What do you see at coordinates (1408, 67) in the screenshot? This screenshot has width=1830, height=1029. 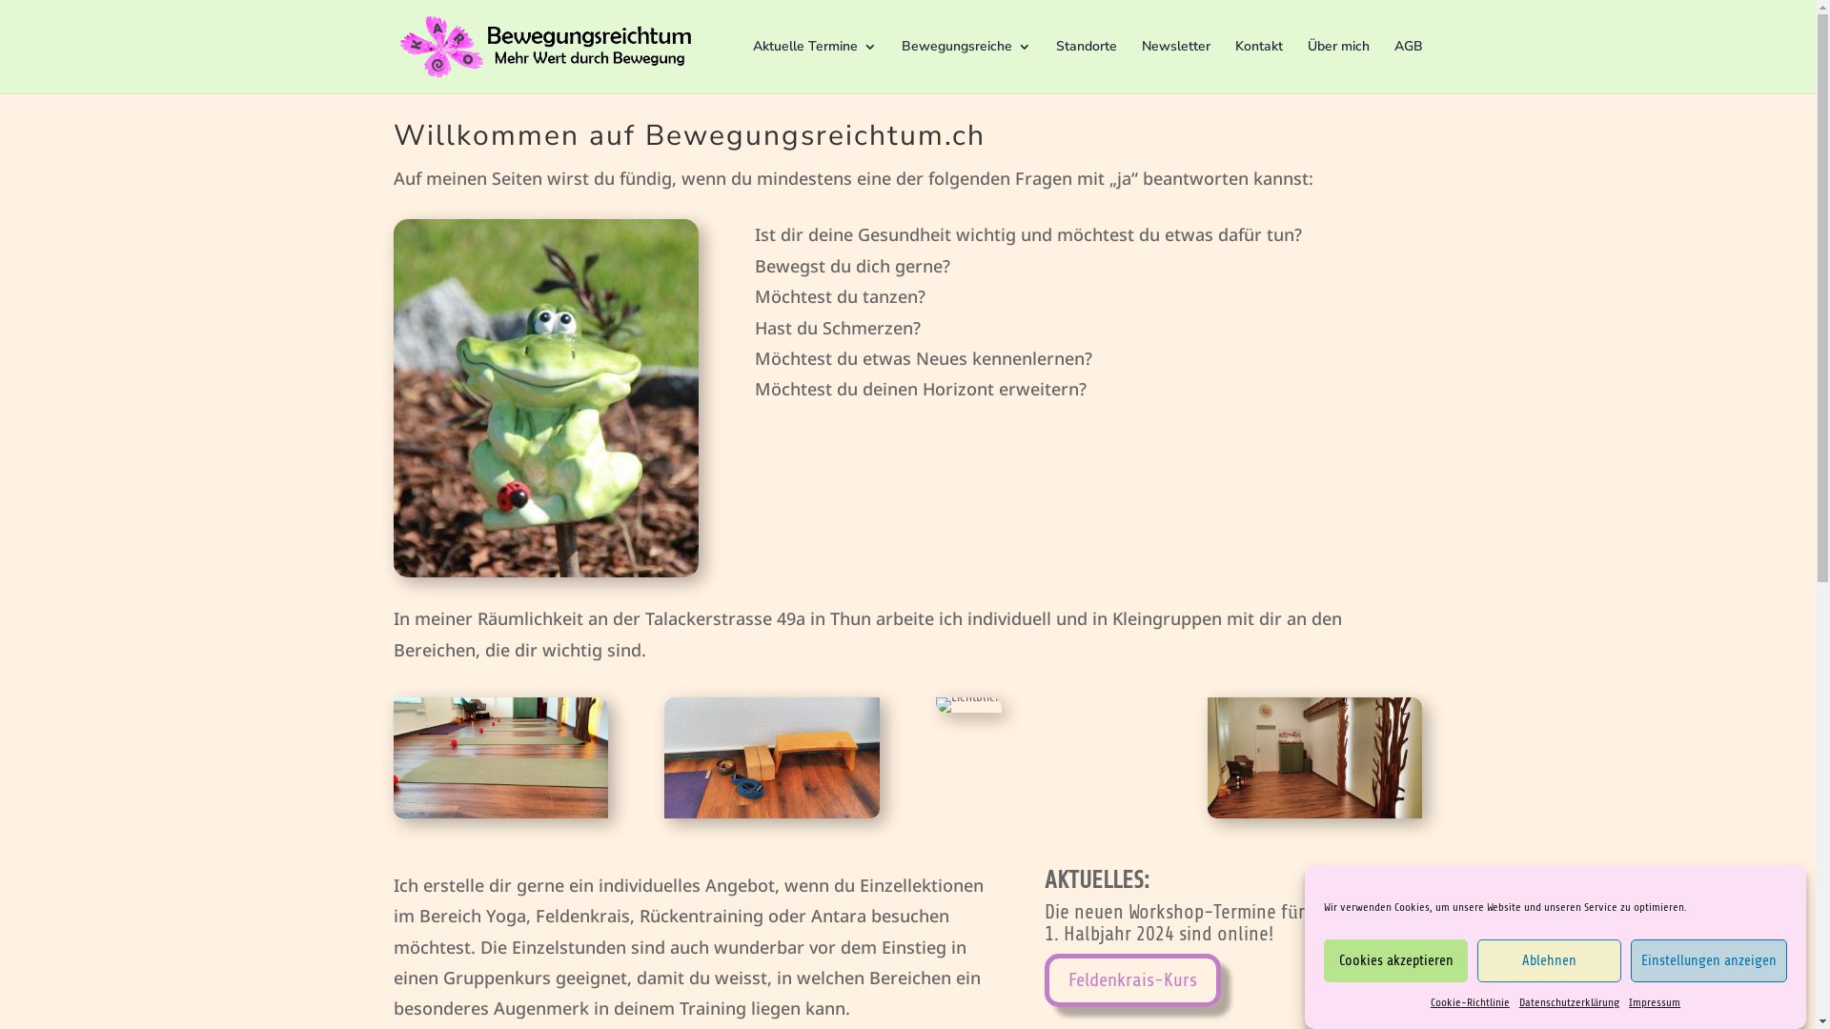 I see `AGB` at bounding box center [1408, 67].